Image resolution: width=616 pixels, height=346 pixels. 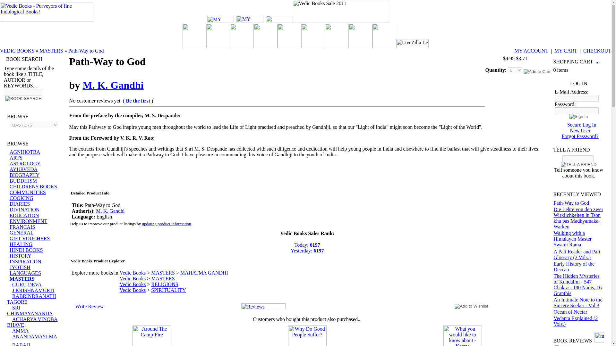 What do you see at coordinates (17, 51) in the screenshot?
I see `VEDIC BOOKS` at bounding box center [17, 51].